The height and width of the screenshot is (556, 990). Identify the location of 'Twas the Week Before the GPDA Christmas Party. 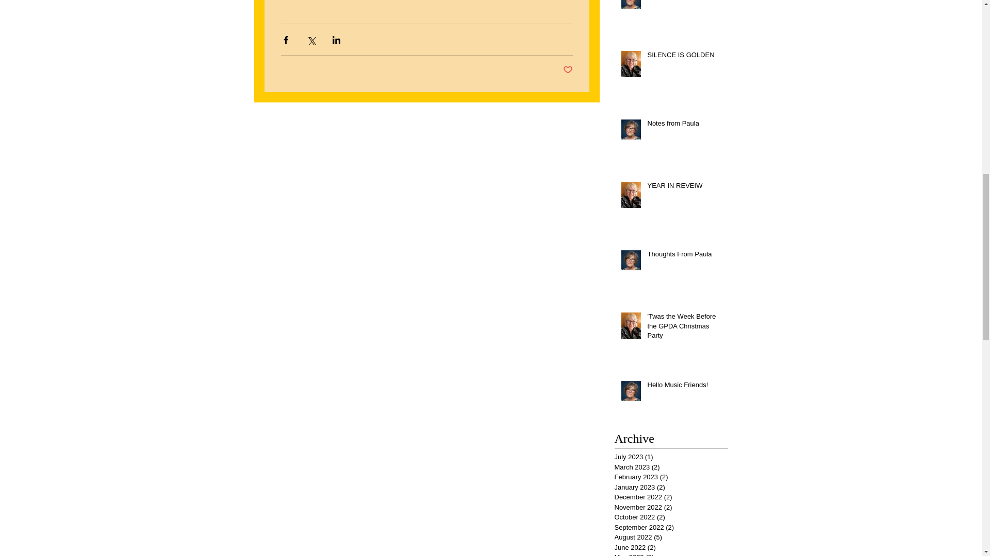
(684, 327).